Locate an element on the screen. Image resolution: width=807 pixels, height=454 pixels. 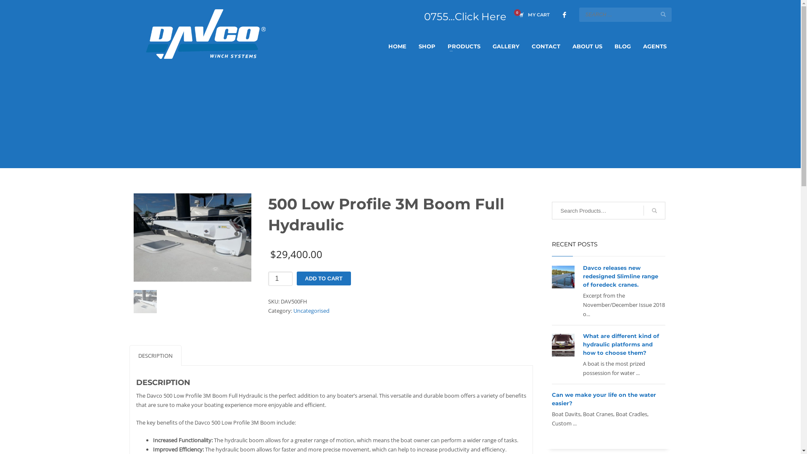
HOME is located at coordinates (398, 46).